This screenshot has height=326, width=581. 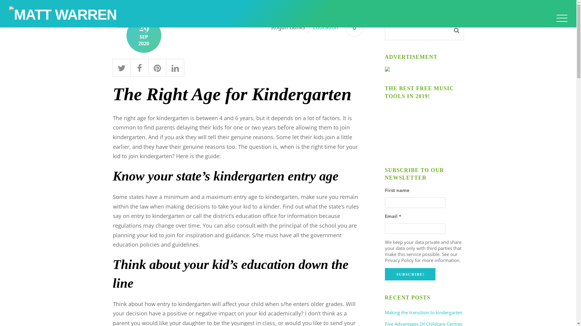 What do you see at coordinates (410, 274) in the screenshot?
I see `Subscribe!` at bounding box center [410, 274].